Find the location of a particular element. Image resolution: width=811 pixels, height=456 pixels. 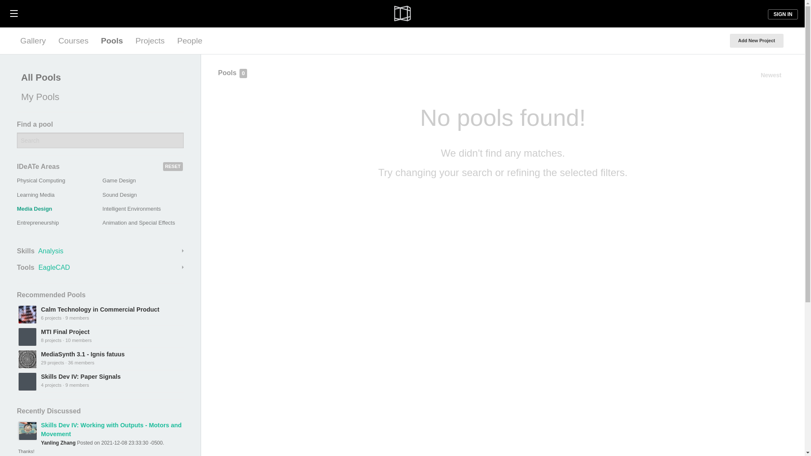

Add New Project is located at coordinates (757, 41).